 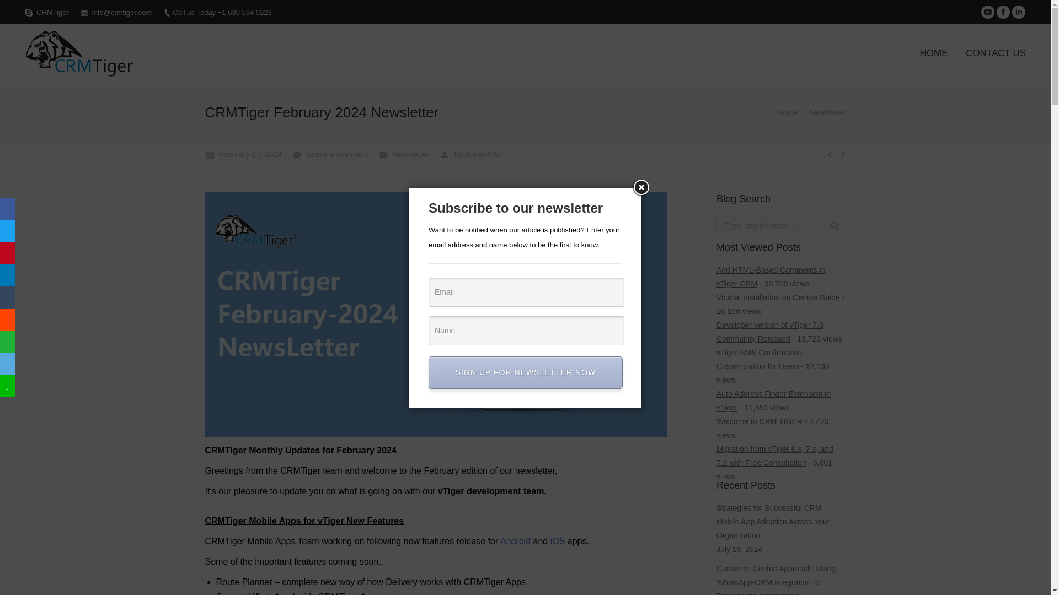 What do you see at coordinates (1018, 12) in the screenshot?
I see `Linkedin` at bounding box center [1018, 12].